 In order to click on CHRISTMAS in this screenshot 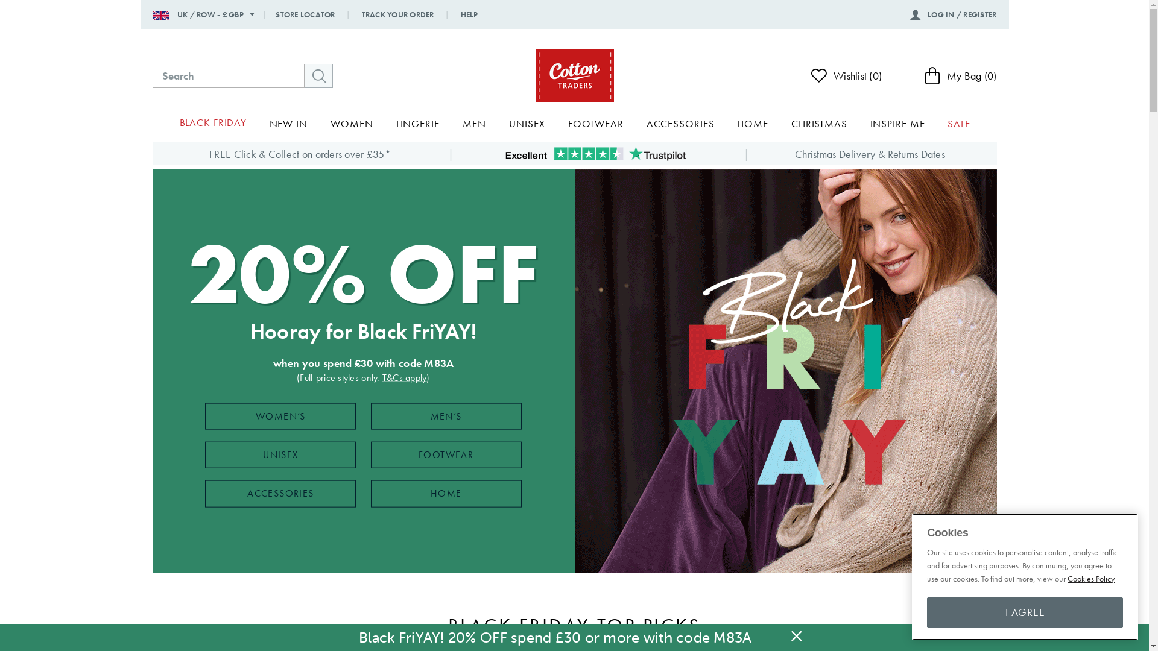, I will do `click(819, 124)`.